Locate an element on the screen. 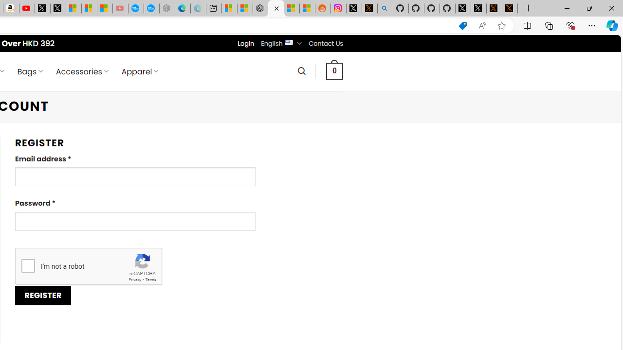 The height and width of the screenshot is (350, 623). English is located at coordinates (288, 42).